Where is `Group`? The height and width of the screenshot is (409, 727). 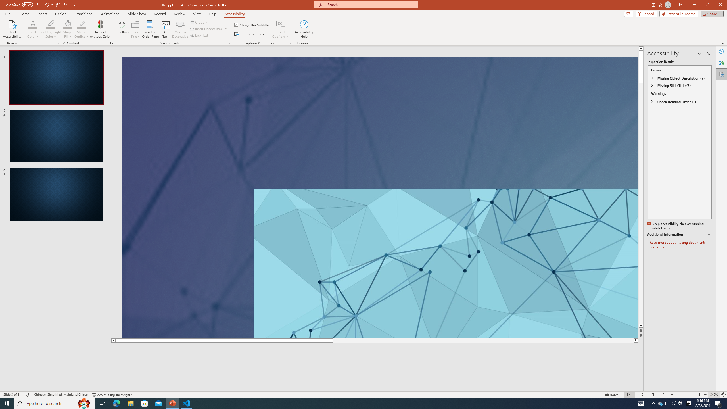
Group is located at coordinates (199, 22).